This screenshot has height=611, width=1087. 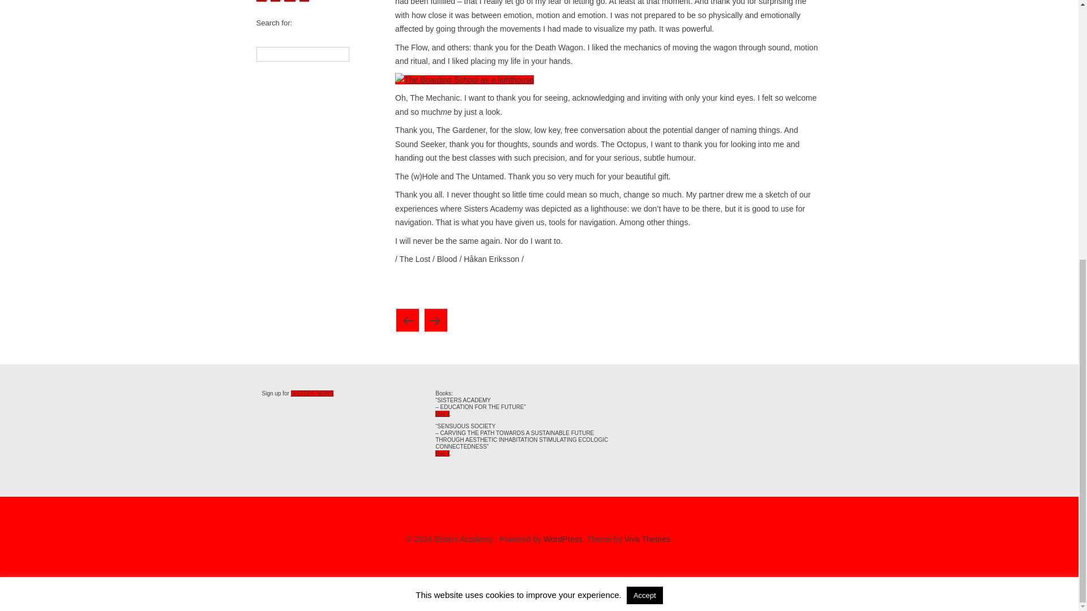 I want to click on SISTERS NEWS, so click(x=313, y=393).